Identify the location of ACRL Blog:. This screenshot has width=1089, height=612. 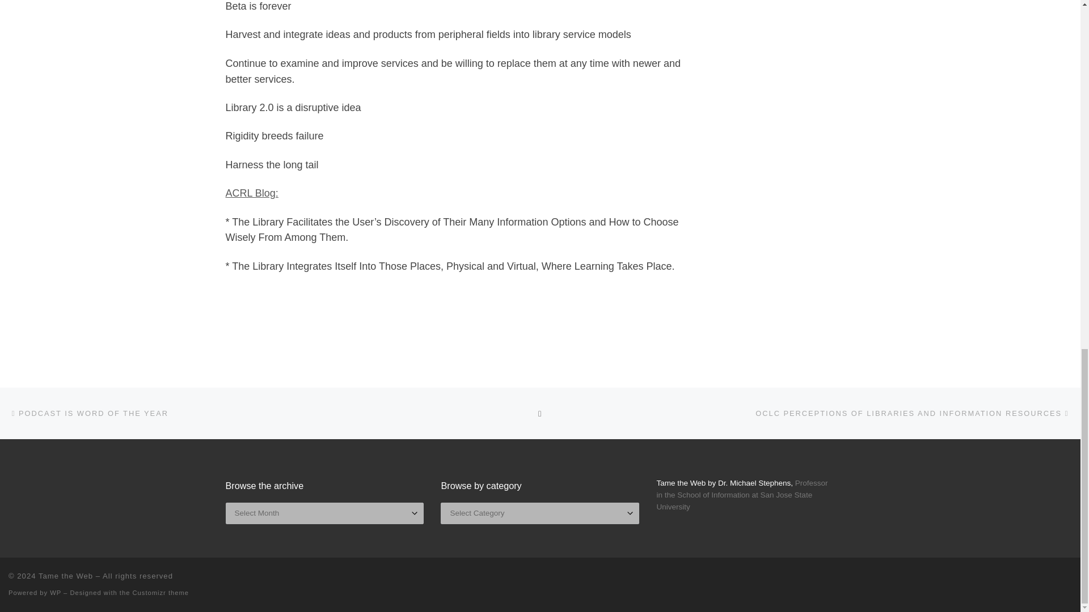
(252, 193).